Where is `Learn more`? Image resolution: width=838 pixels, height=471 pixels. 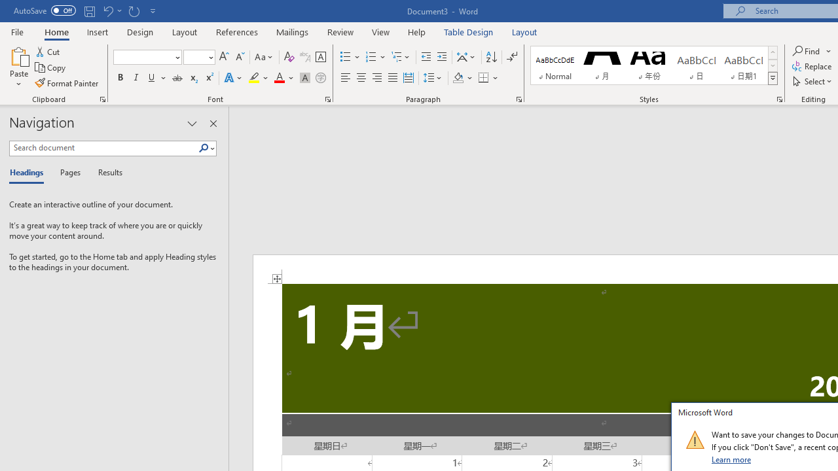 Learn more is located at coordinates (732, 459).